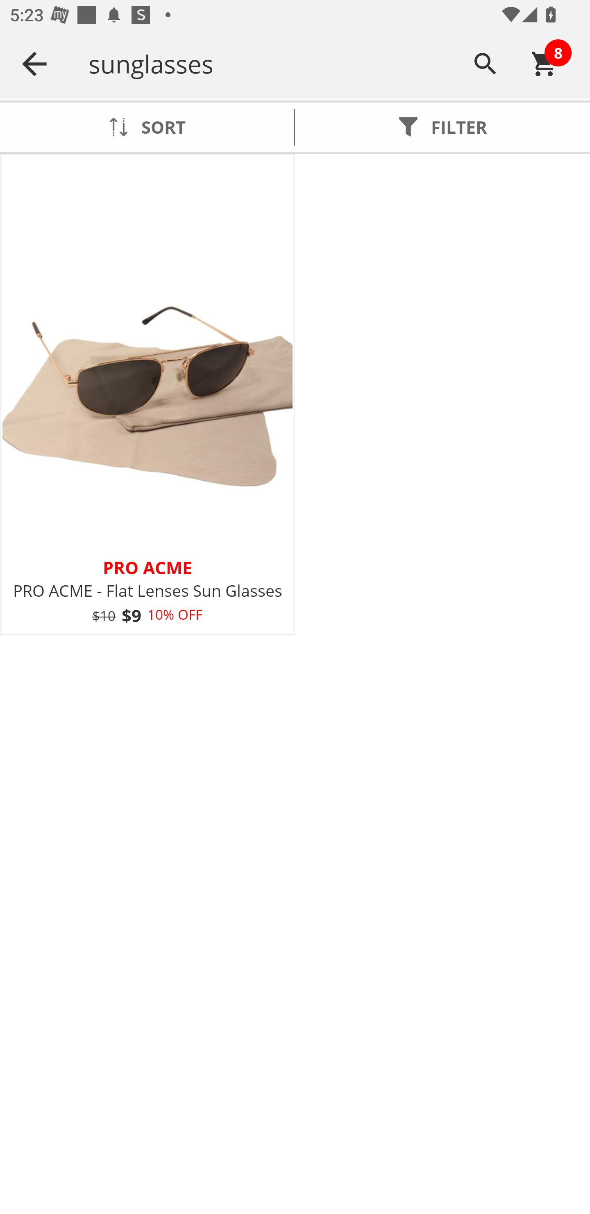 Image resolution: width=590 pixels, height=1214 pixels. I want to click on FILTER, so click(442, 127).